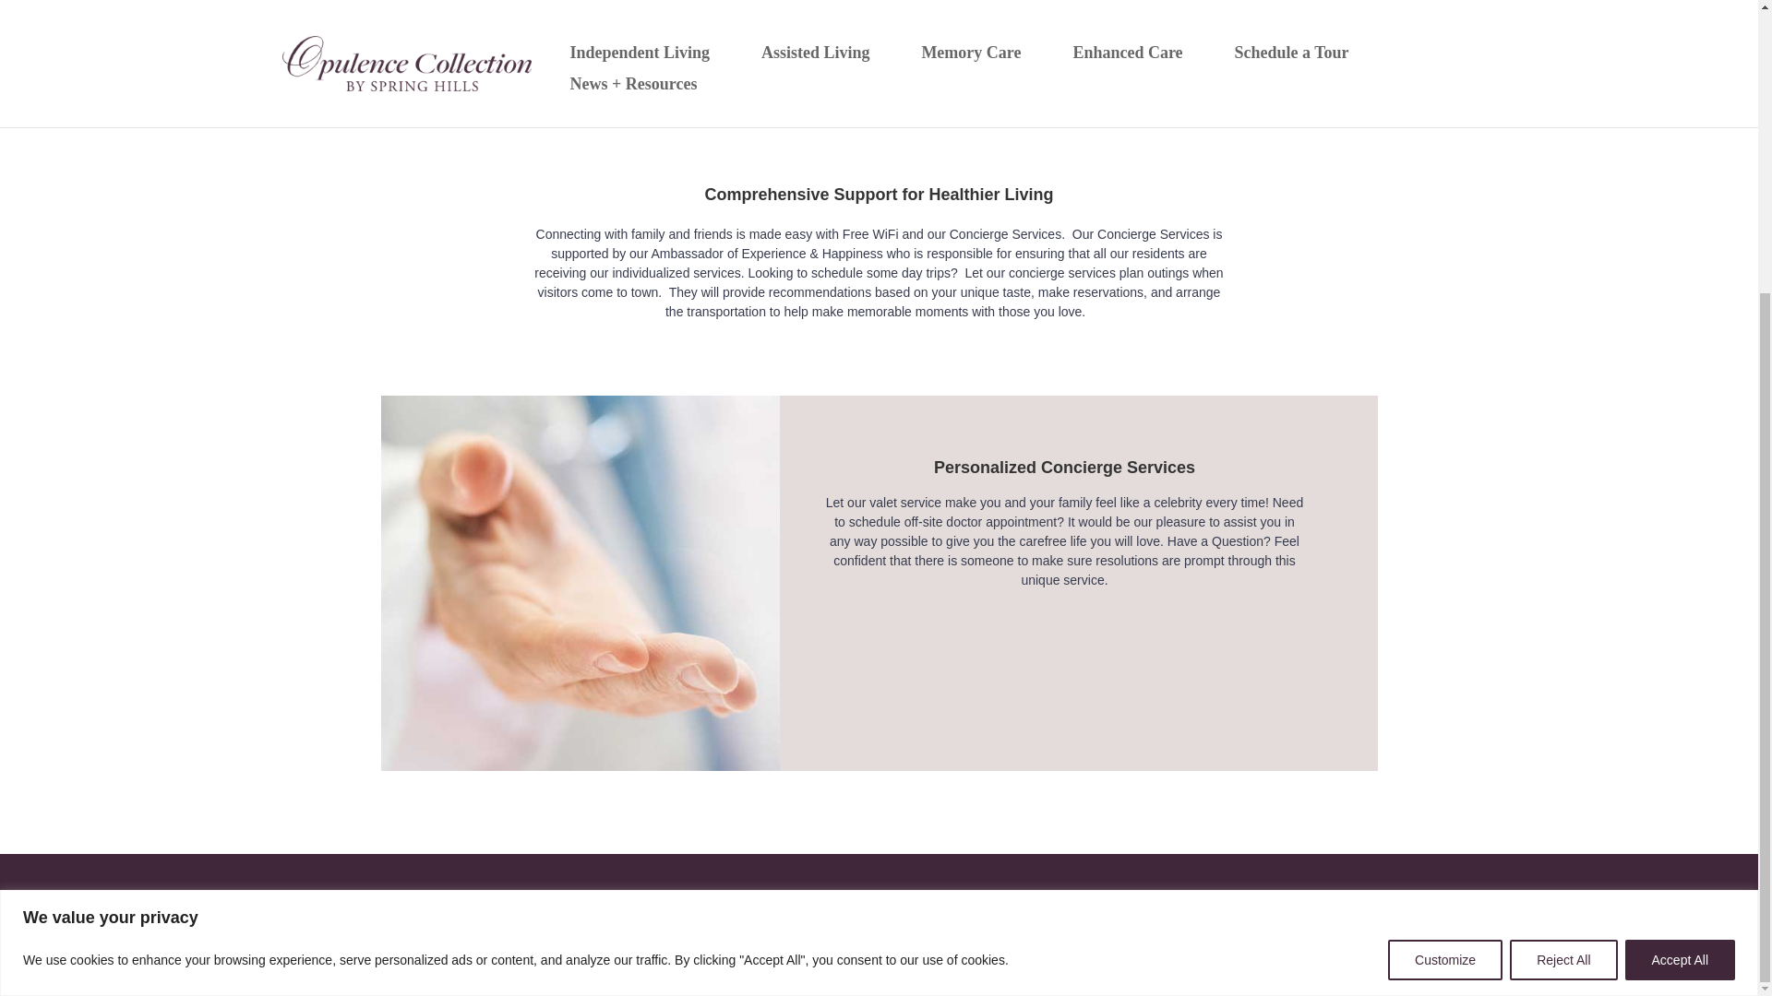  I want to click on Personalized Concierge Services, so click(580, 583).